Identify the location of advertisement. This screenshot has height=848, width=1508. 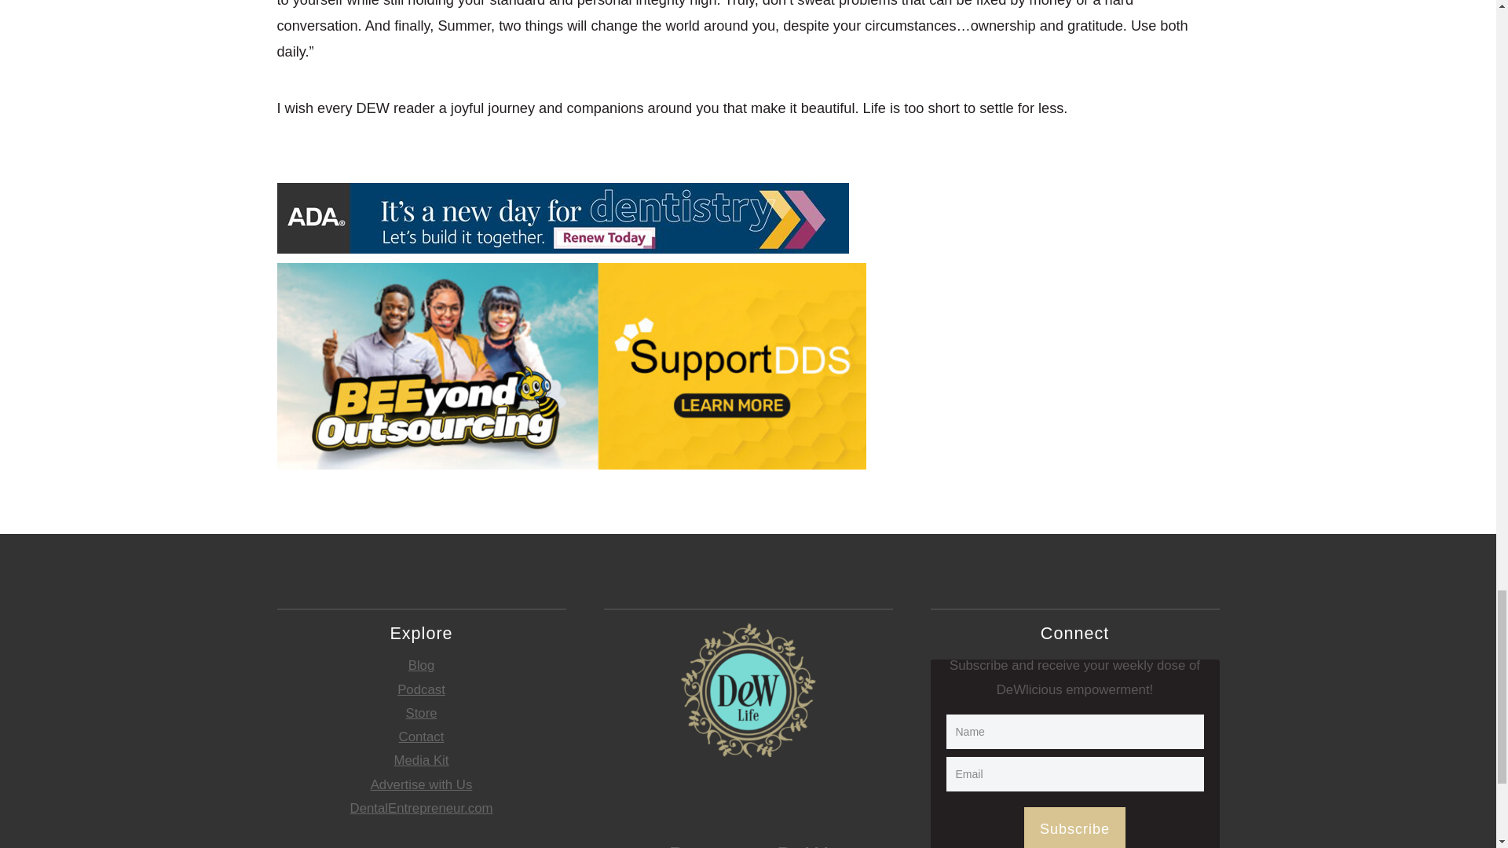
(562, 218).